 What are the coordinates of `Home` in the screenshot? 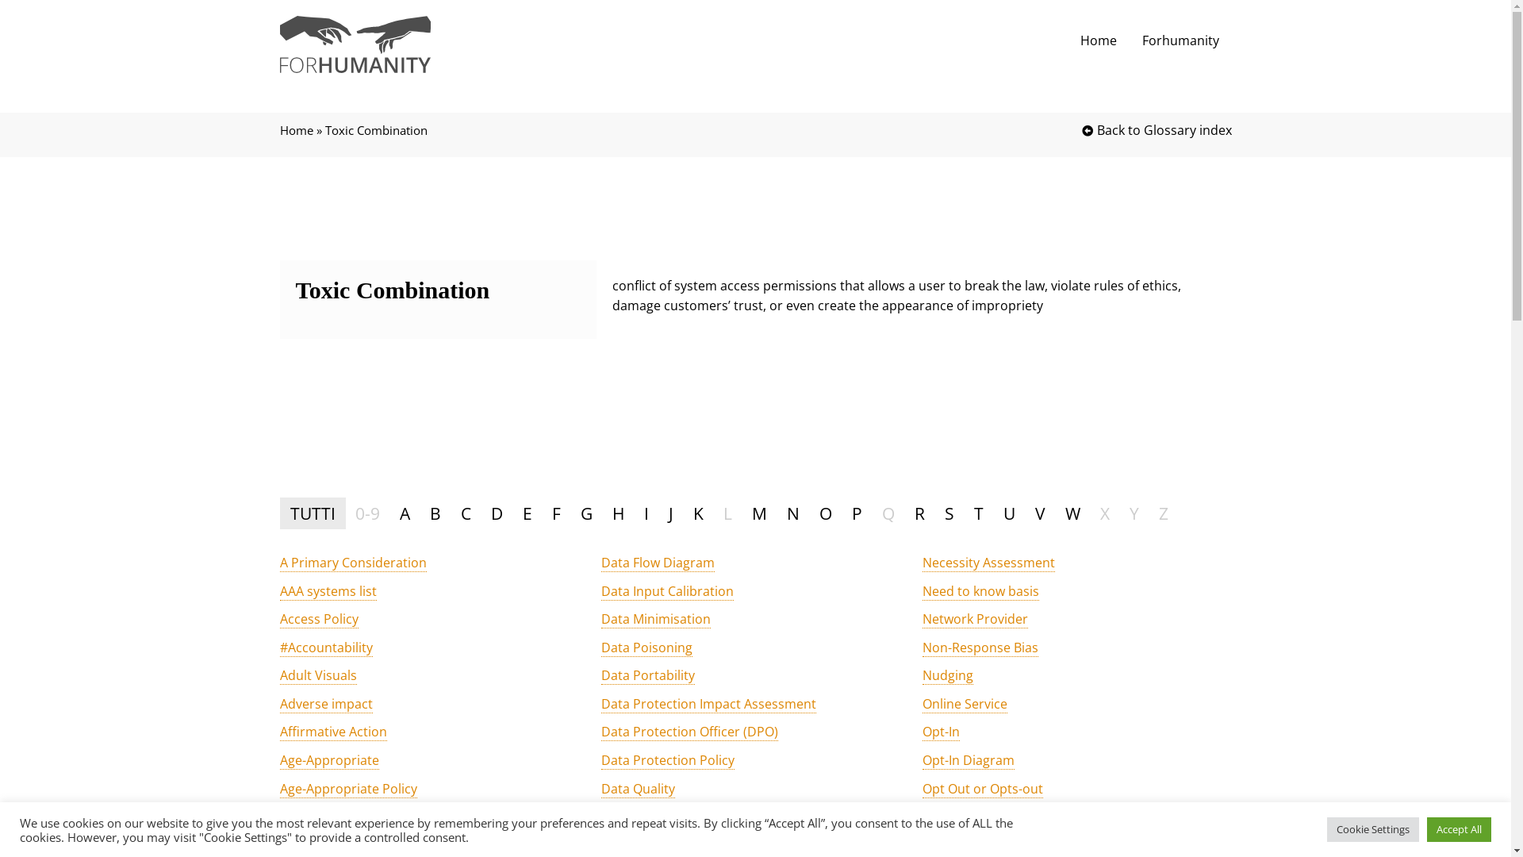 It's located at (1099, 40).